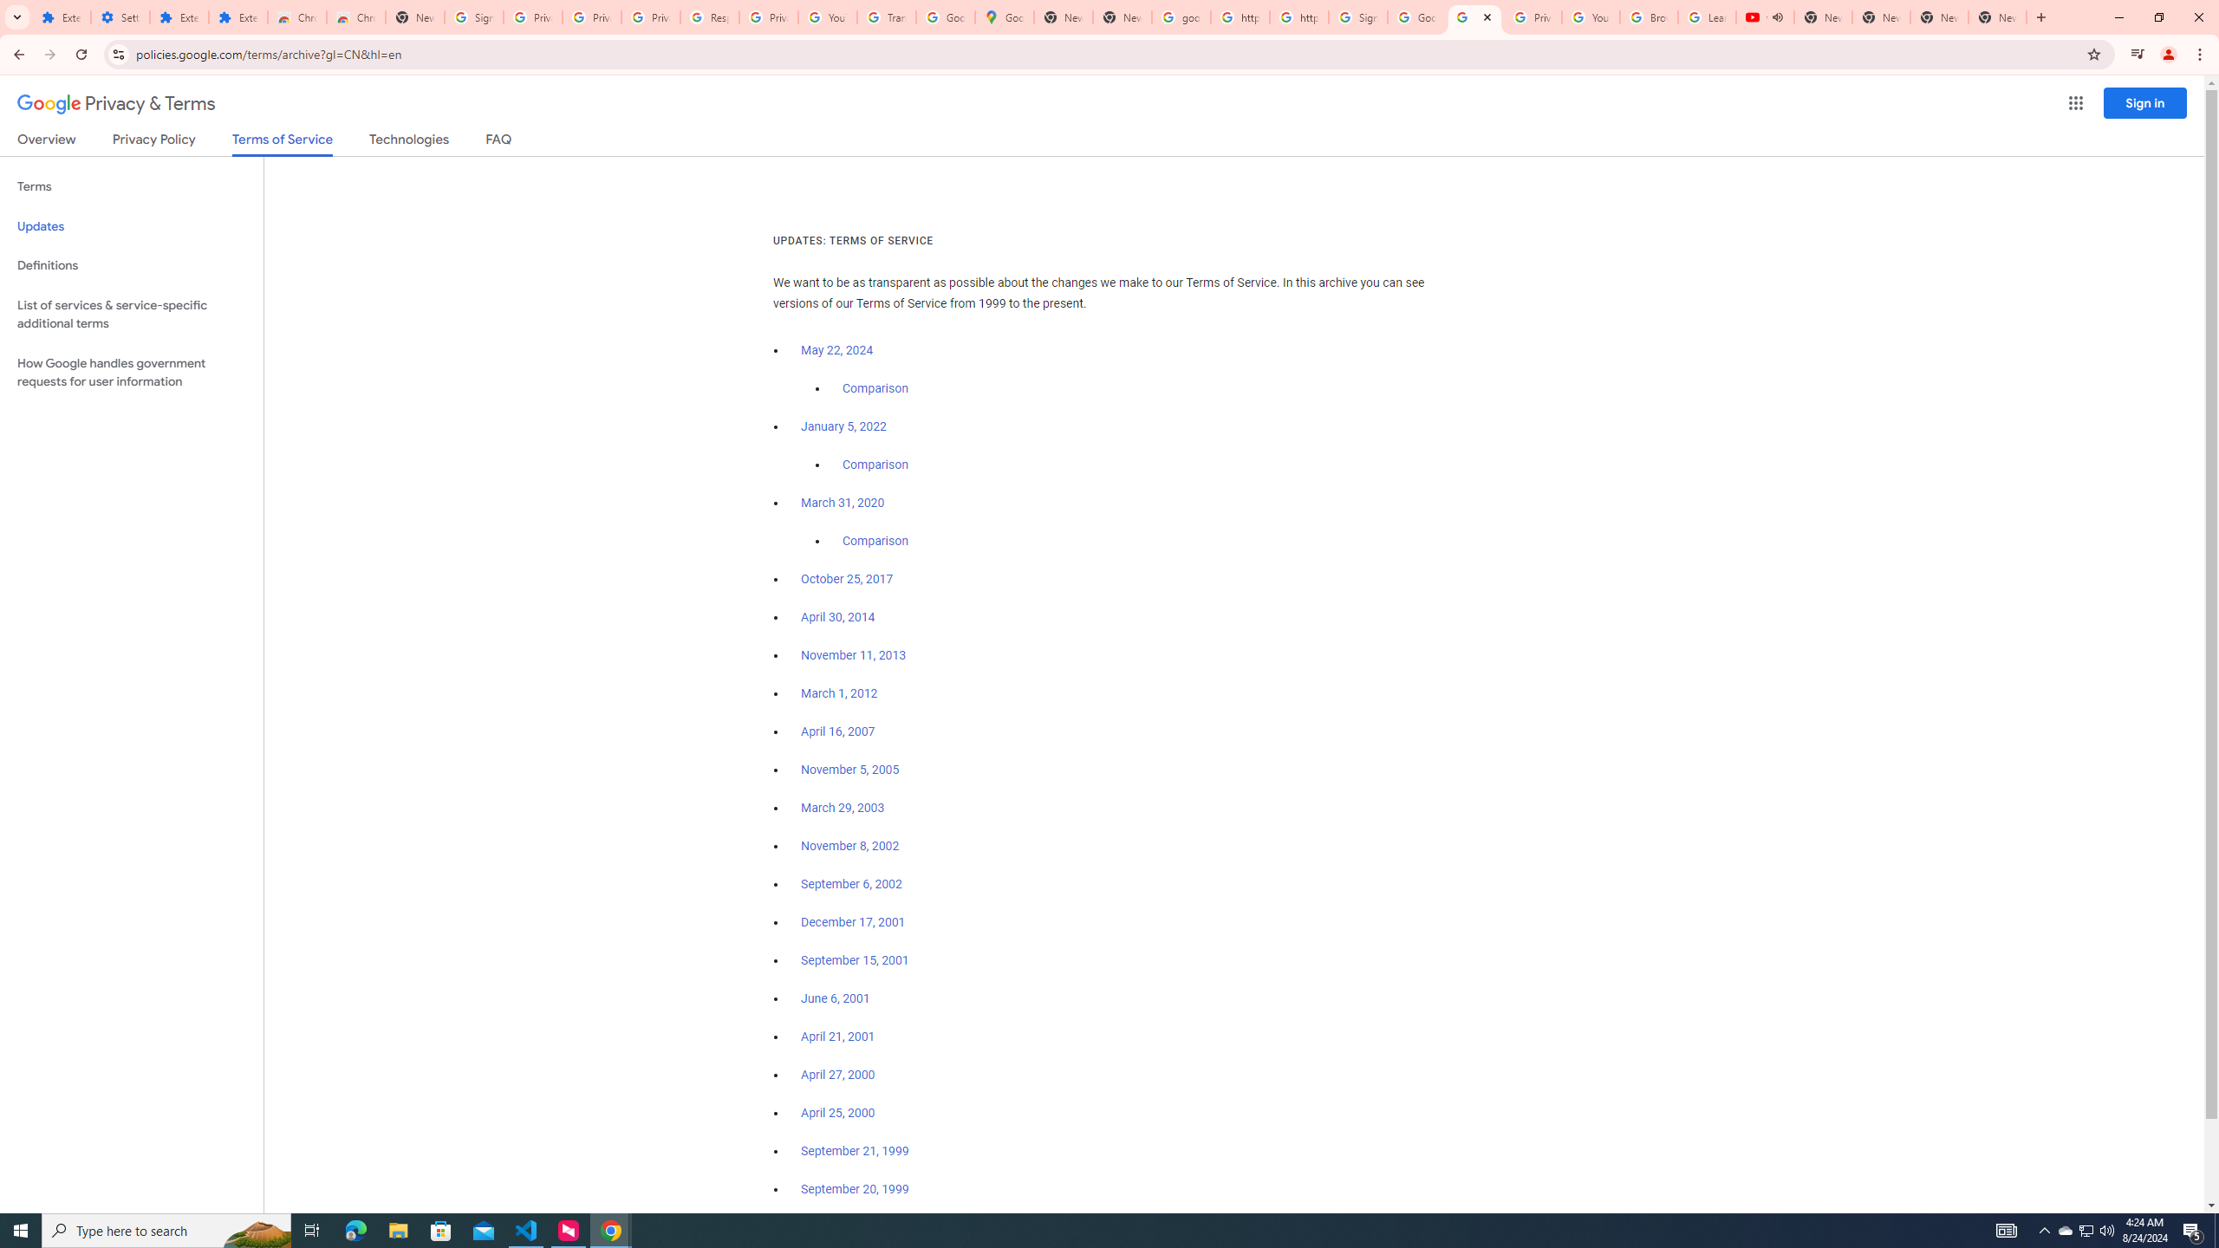 Image resolution: width=2219 pixels, height=1248 pixels. I want to click on Terms, so click(132, 187).